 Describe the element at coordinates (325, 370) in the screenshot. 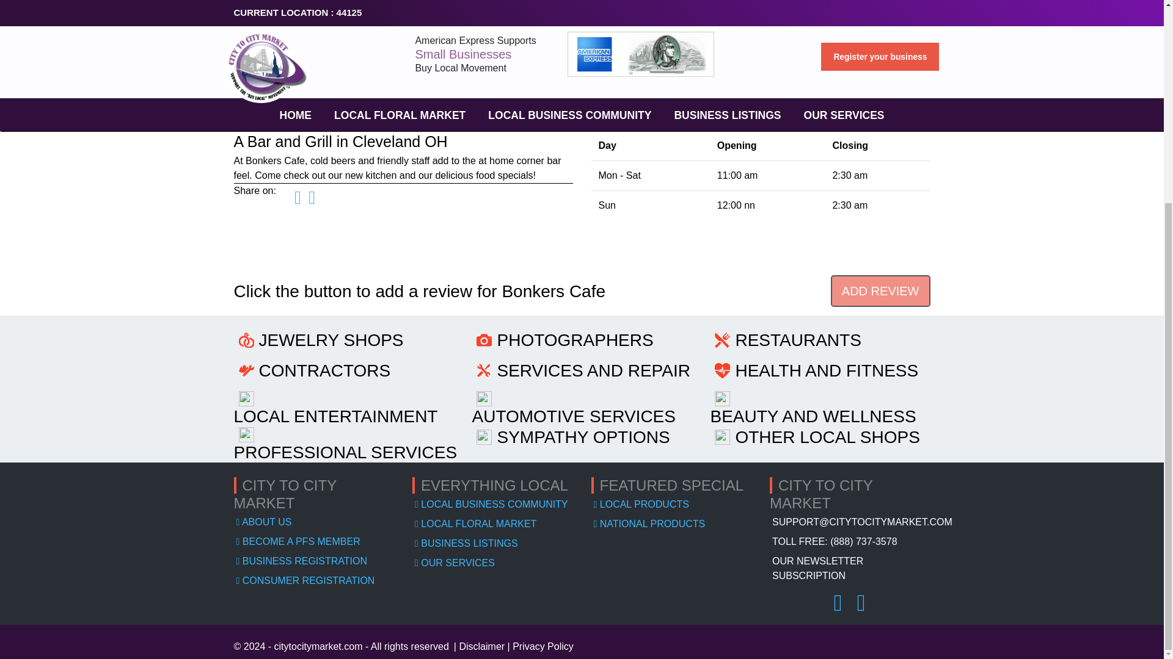

I see `CONTRACTORS` at that location.